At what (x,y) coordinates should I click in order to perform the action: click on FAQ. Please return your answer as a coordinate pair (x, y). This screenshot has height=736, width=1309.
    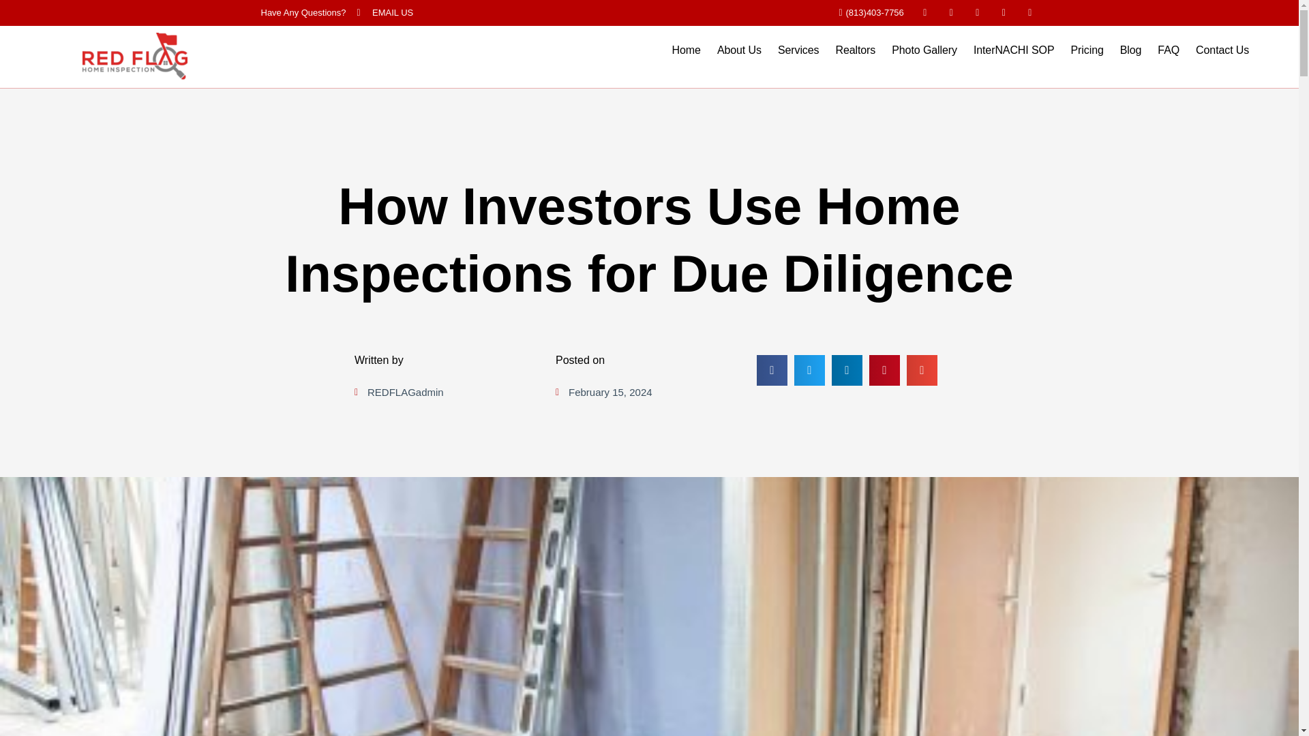
    Looking at the image, I should click on (1168, 50).